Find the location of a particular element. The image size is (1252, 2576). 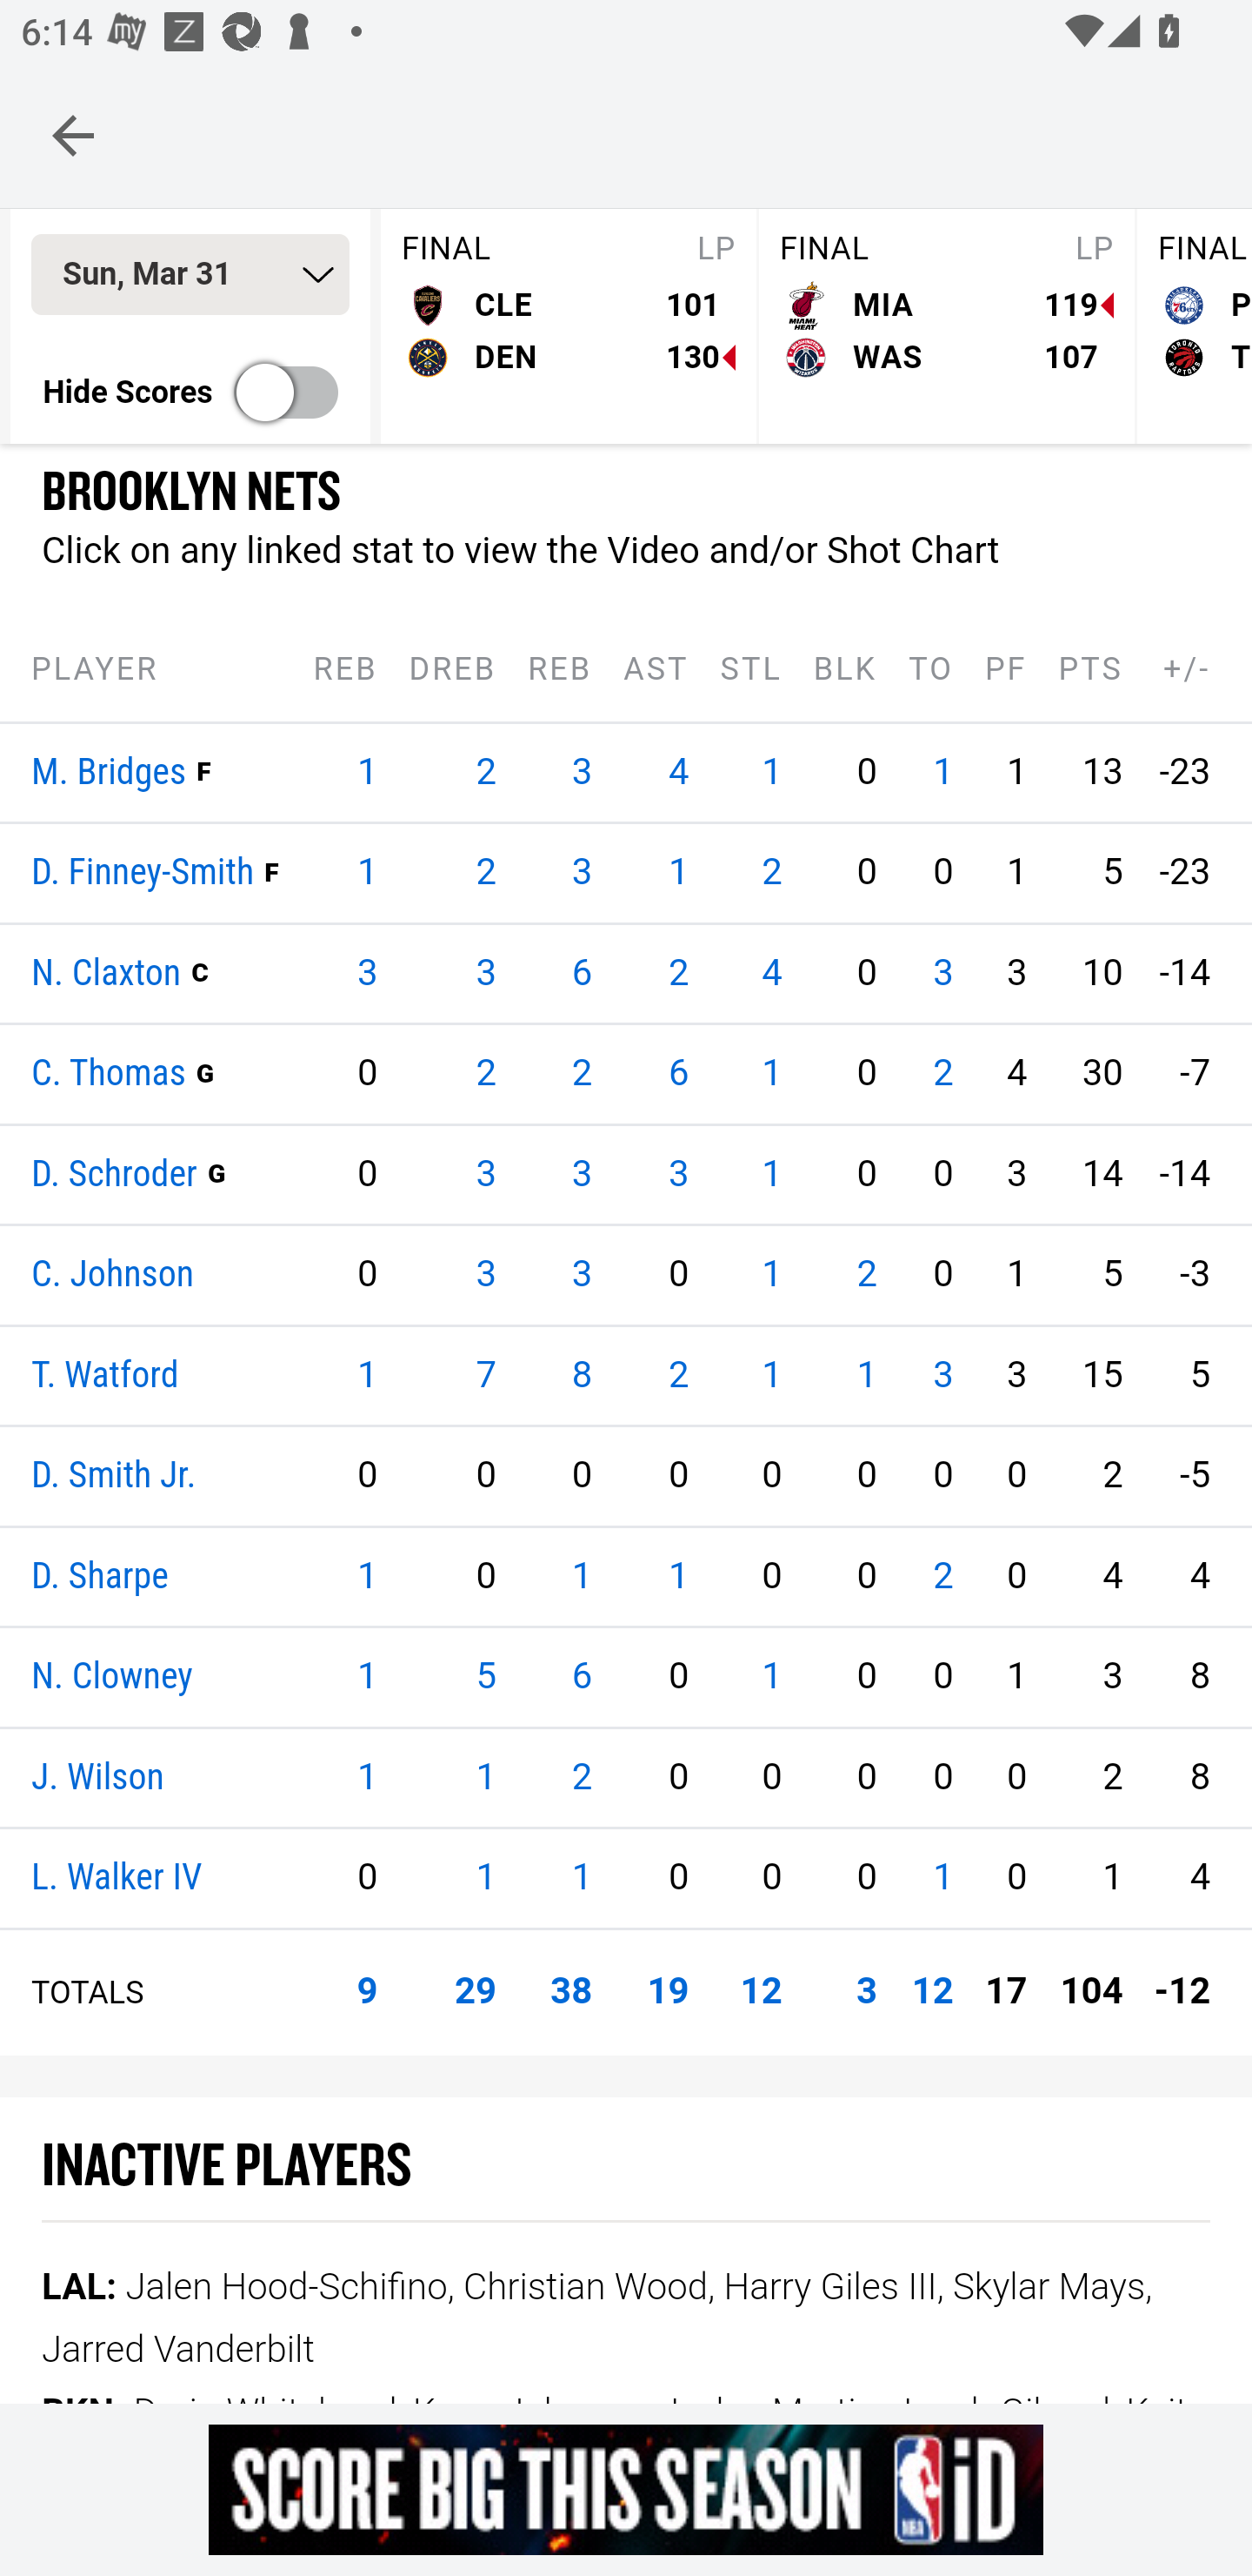

6 is located at coordinates (583, 973).